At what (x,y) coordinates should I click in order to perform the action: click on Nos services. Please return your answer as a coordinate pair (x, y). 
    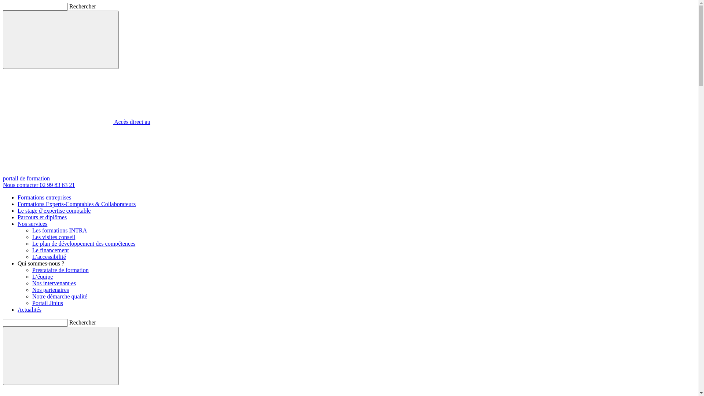
    Looking at the image, I should click on (32, 224).